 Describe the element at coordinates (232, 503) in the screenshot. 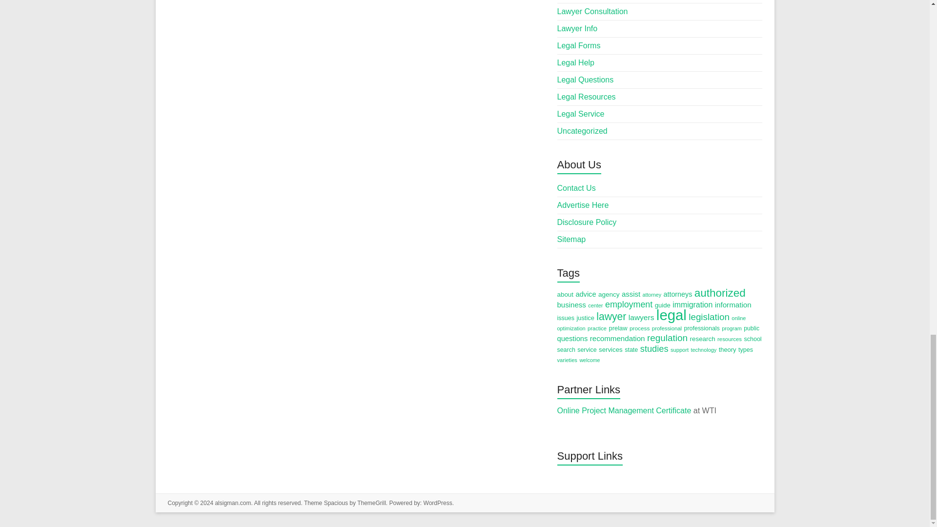

I see `alsigman.com` at that location.